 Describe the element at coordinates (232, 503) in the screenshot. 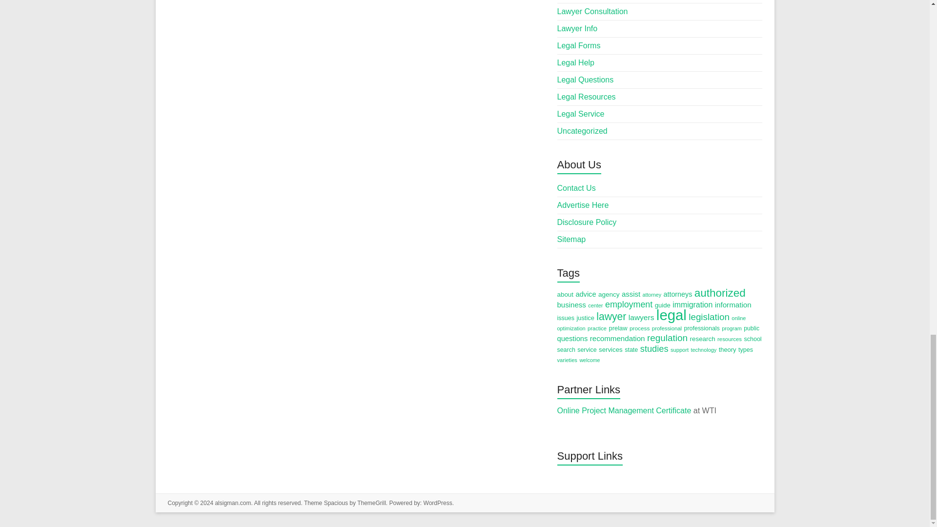

I see `alsigman.com` at that location.